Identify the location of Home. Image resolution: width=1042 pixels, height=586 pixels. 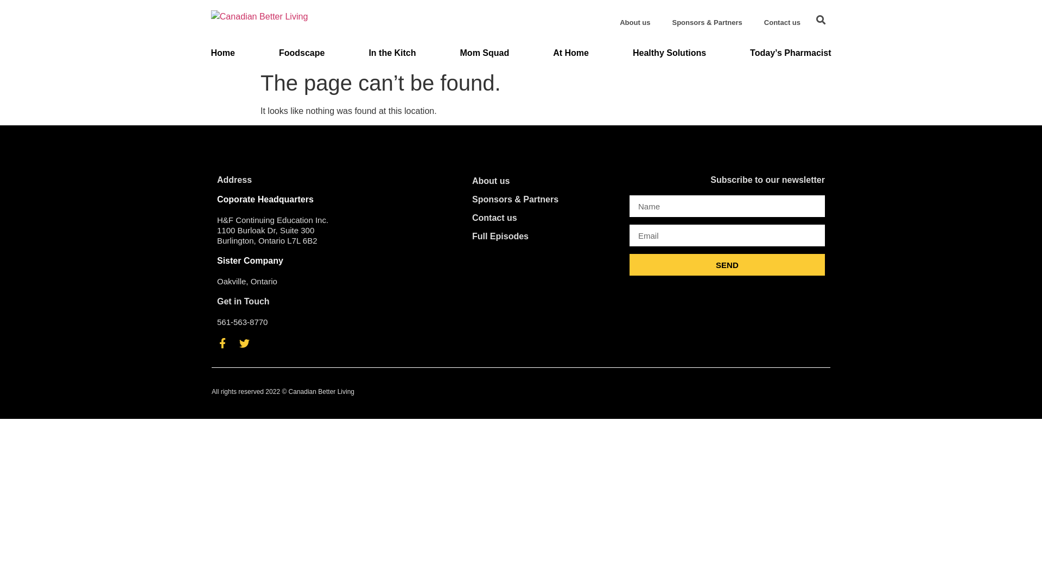
(223, 53).